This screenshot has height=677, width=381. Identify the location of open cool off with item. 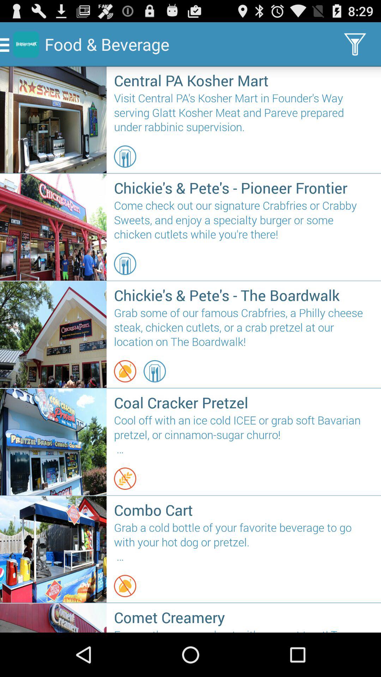
(243, 435).